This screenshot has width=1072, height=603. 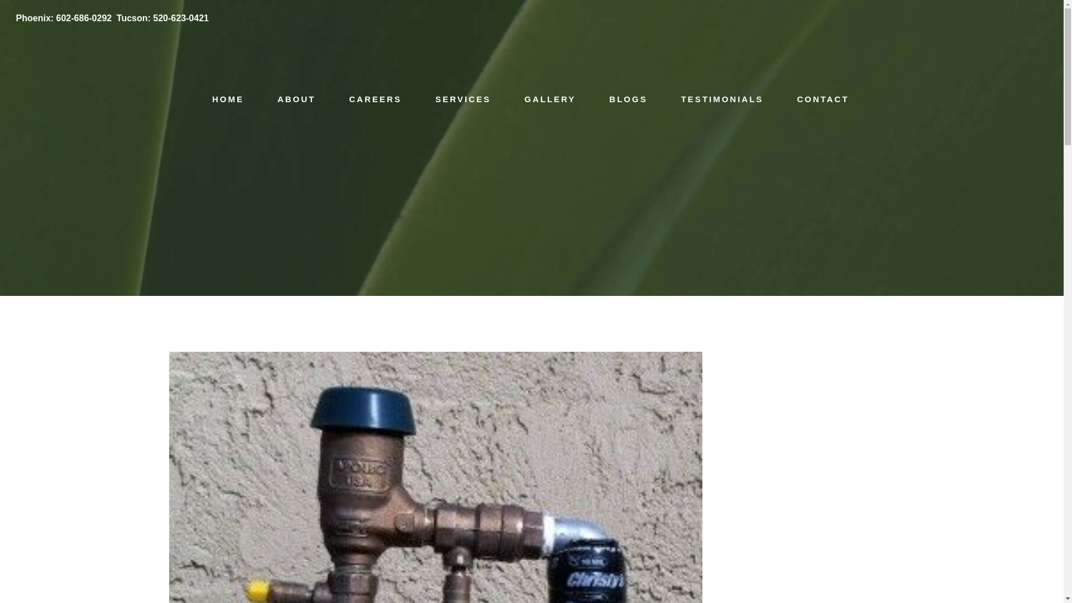 I want to click on HOME, so click(x=228, y=99).